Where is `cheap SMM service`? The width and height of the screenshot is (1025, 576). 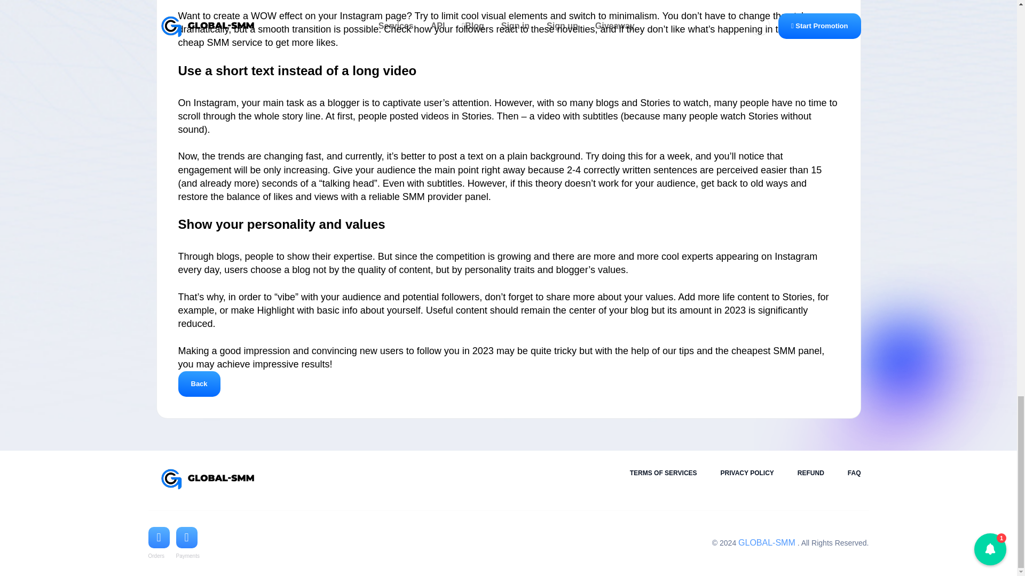 cheap SMM service is located at coordinates (220, 43).